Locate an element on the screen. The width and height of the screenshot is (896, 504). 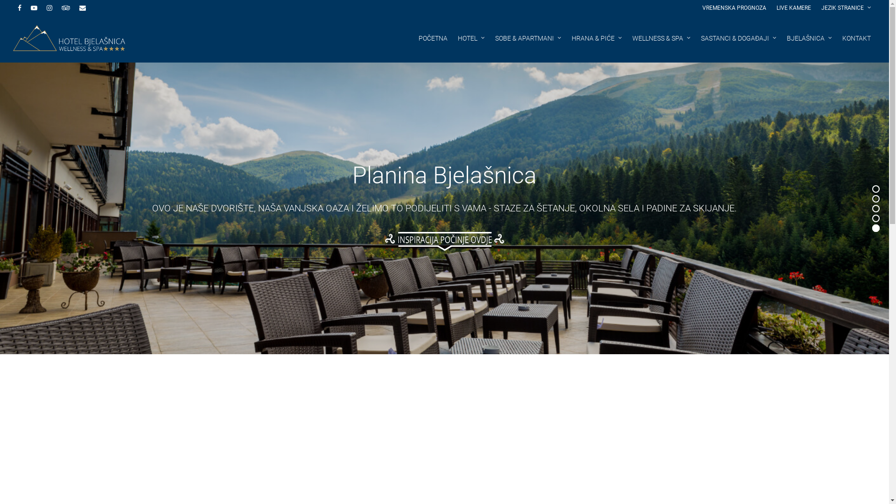
HOTEL is located at coordinates (471, 43).